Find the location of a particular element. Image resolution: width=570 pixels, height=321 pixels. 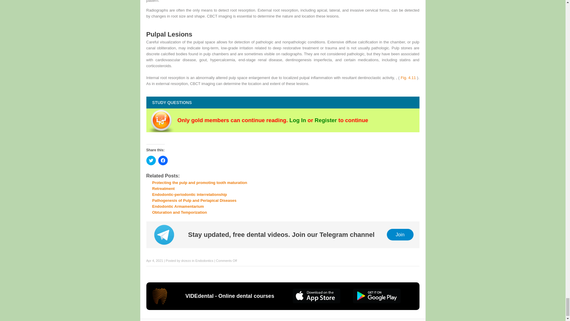

Retreatment is located at coordinates (163, 188).